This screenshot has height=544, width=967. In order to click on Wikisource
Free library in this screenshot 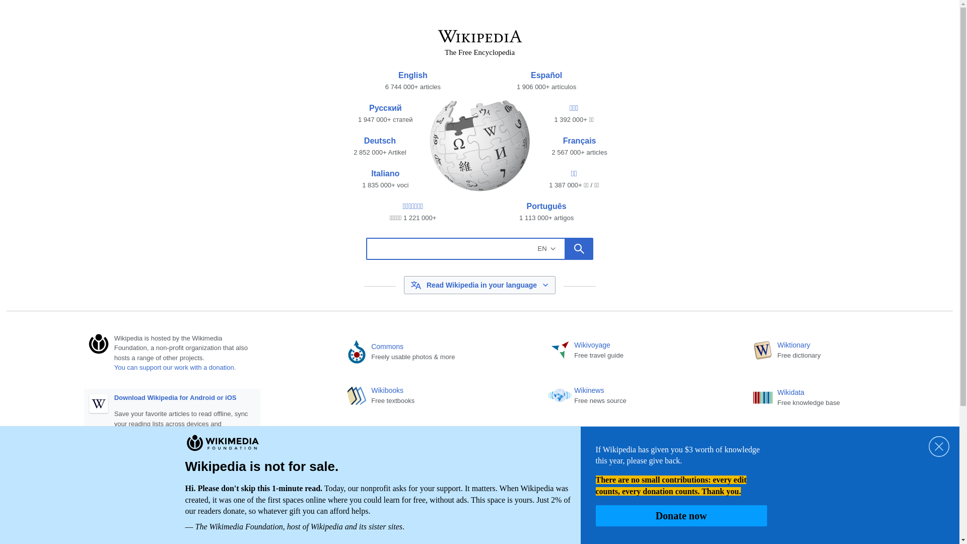, I will do `click(436, 489)`.